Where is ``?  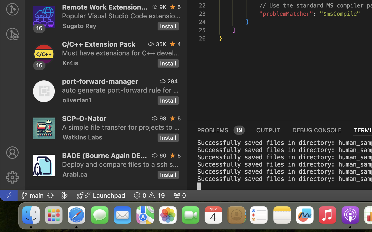  is located at coordinates (12, 153).